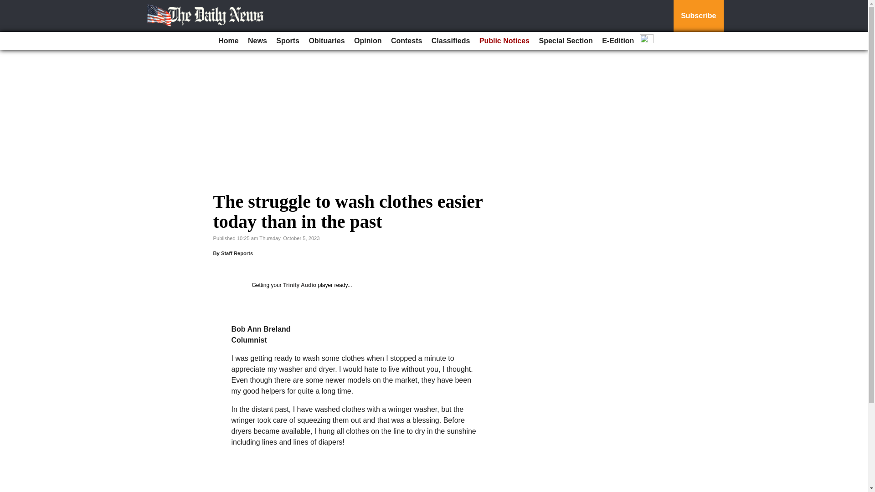 This screenshot has height=492, width=875. I want to click on Staff Reports, so click(237, 253).